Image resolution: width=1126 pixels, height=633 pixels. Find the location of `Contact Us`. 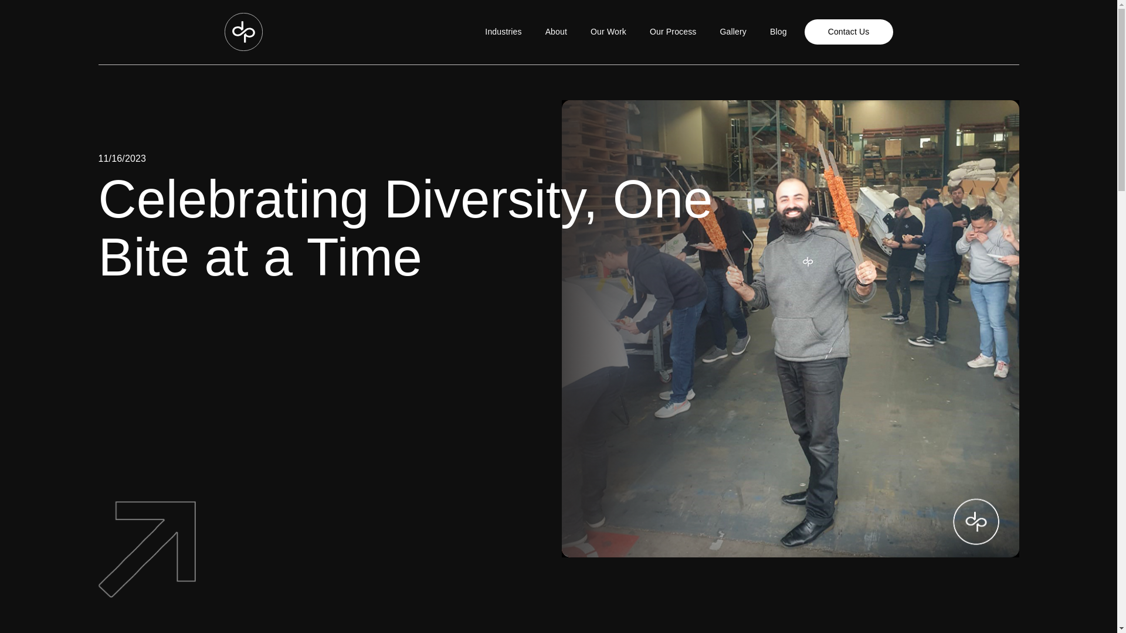

Contact Us is located at coordinates (849, 32).